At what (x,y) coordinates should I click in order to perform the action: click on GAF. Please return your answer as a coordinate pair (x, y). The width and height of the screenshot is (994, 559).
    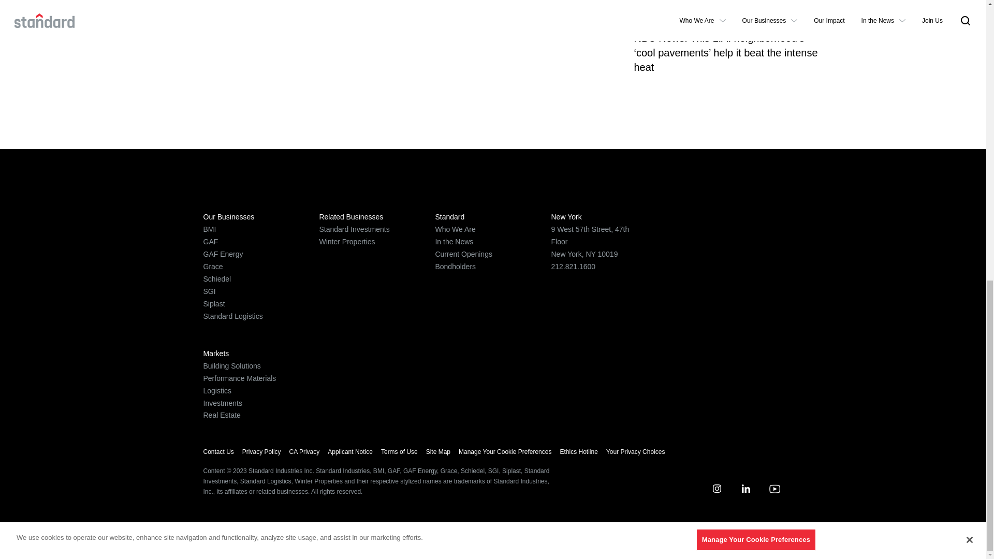
    Looking at the image, I should click on (210, 242).